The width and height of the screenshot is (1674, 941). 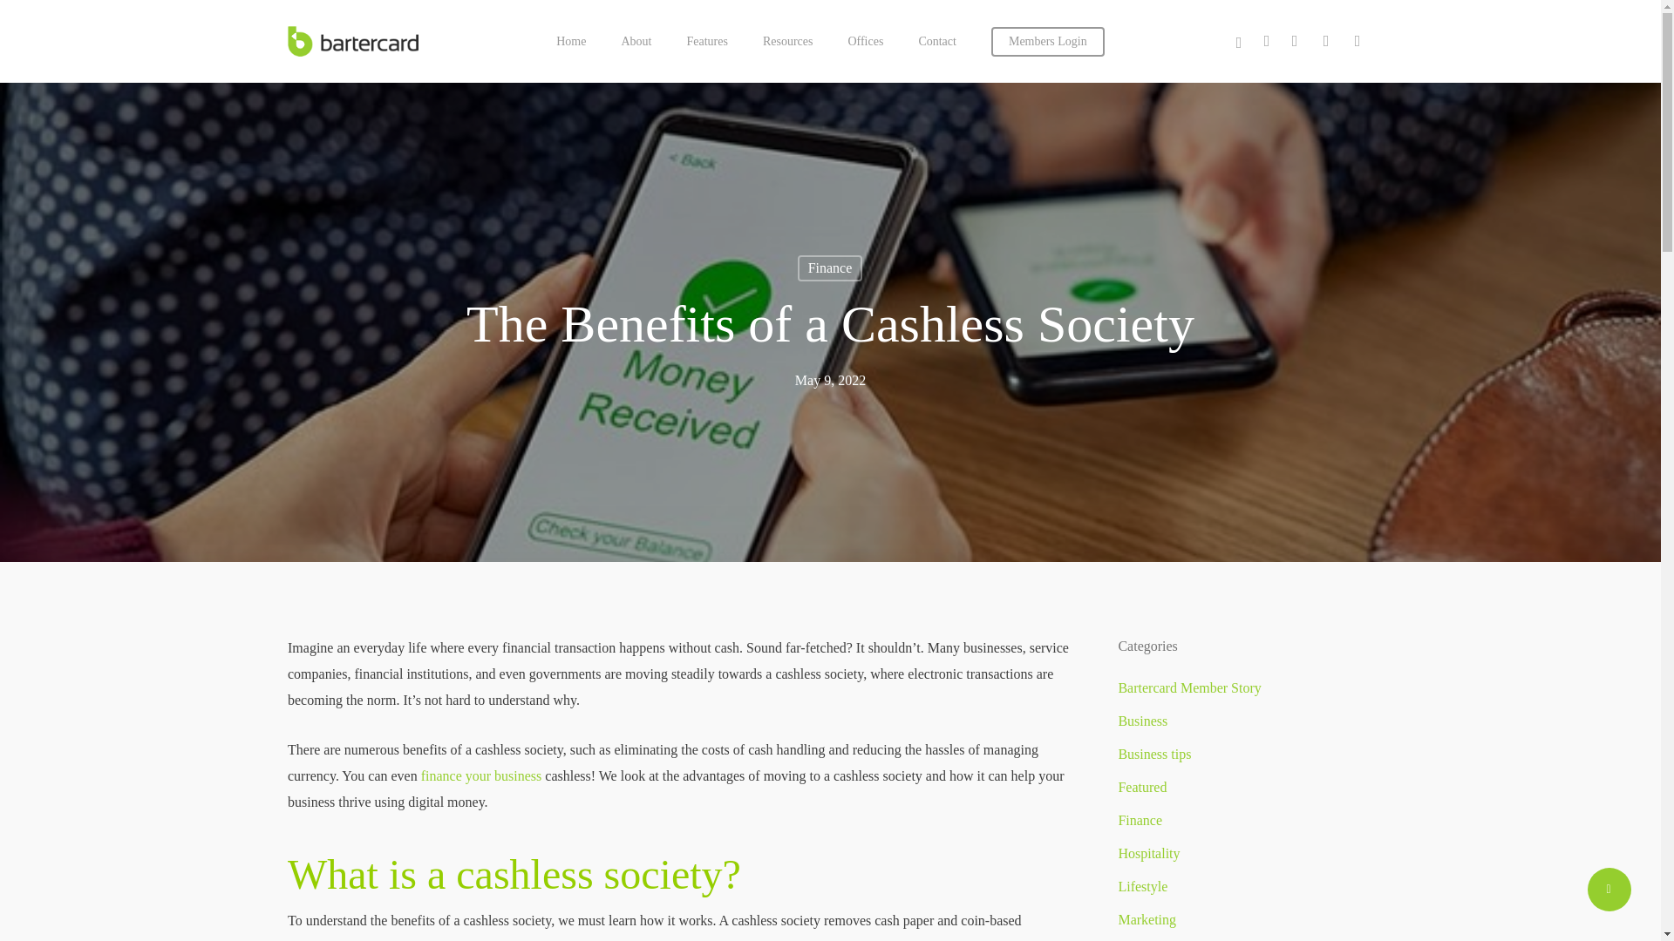 What do you see at coordinates (570, 40) in the screenshot?
I see `Home` at bounding box center [570, 40].